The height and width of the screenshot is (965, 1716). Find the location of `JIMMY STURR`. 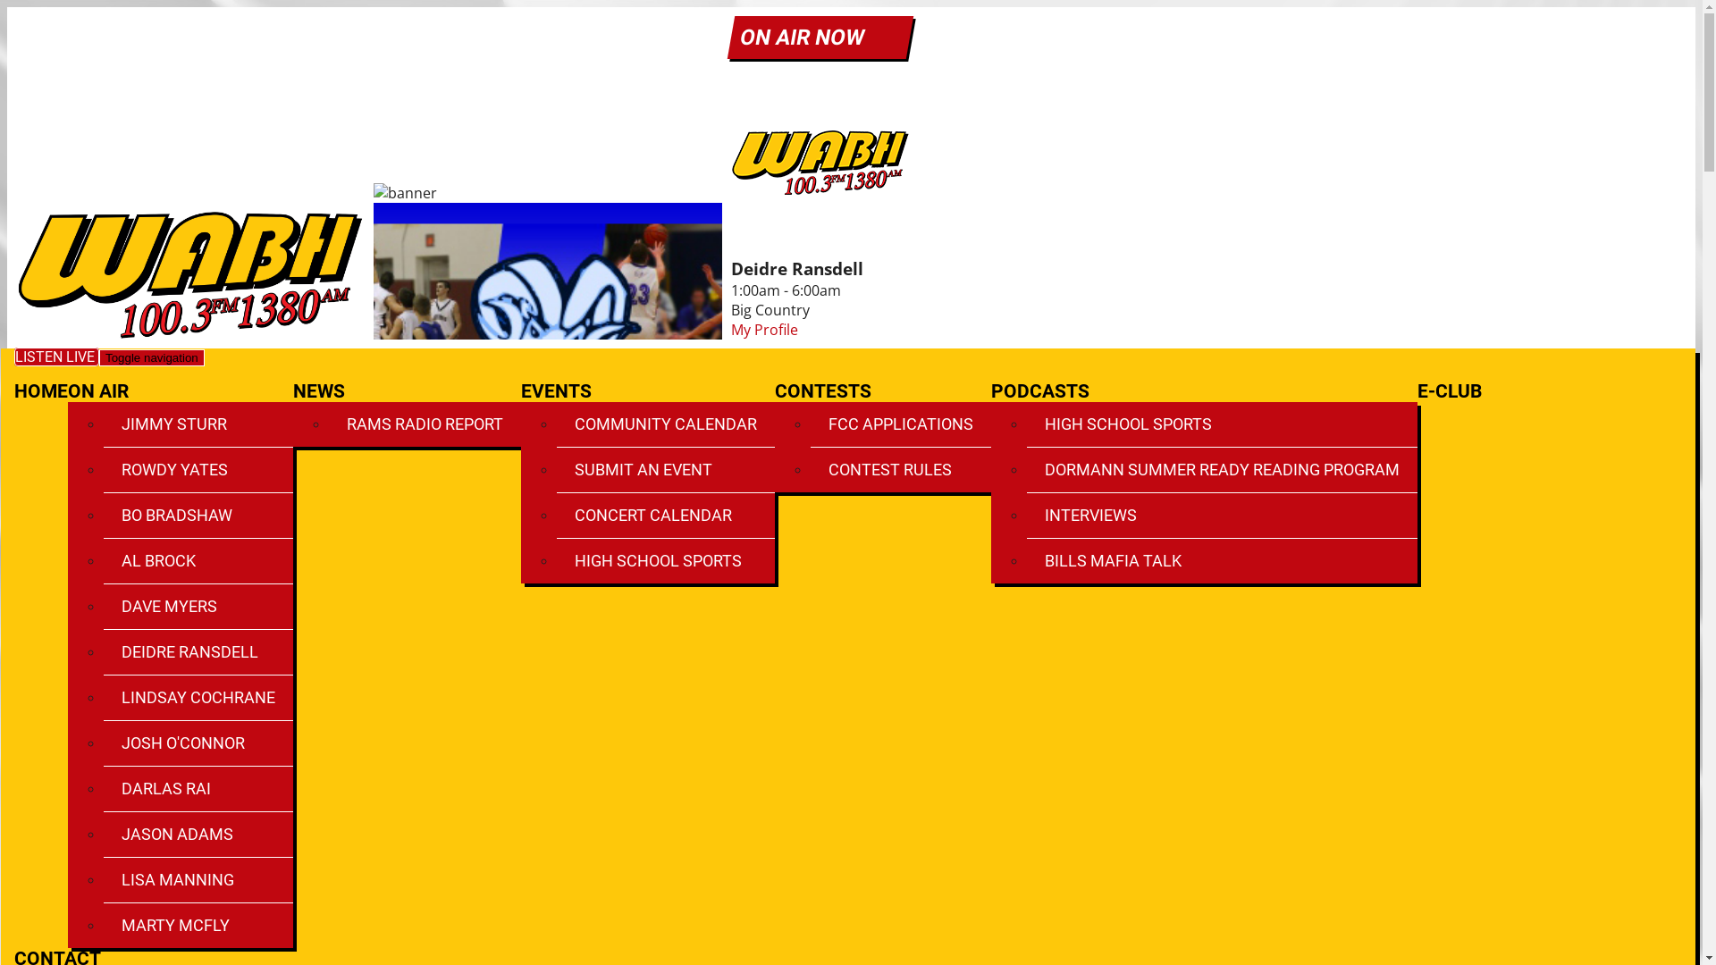

JIMMY STURR is located at coordinates (198, 424).